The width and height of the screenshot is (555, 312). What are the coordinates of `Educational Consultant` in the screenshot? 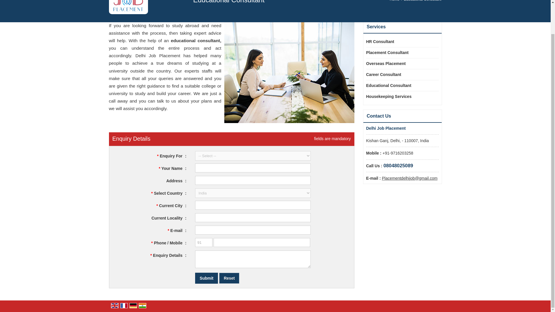 It's located at (399, 86).